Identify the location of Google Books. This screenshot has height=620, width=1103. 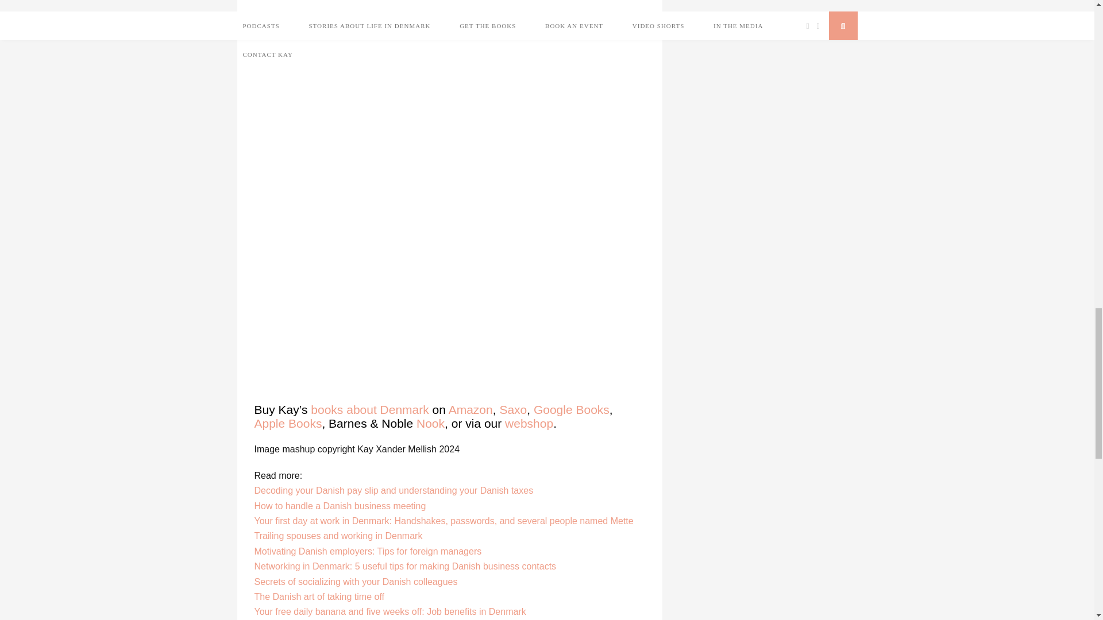
(572, 409).